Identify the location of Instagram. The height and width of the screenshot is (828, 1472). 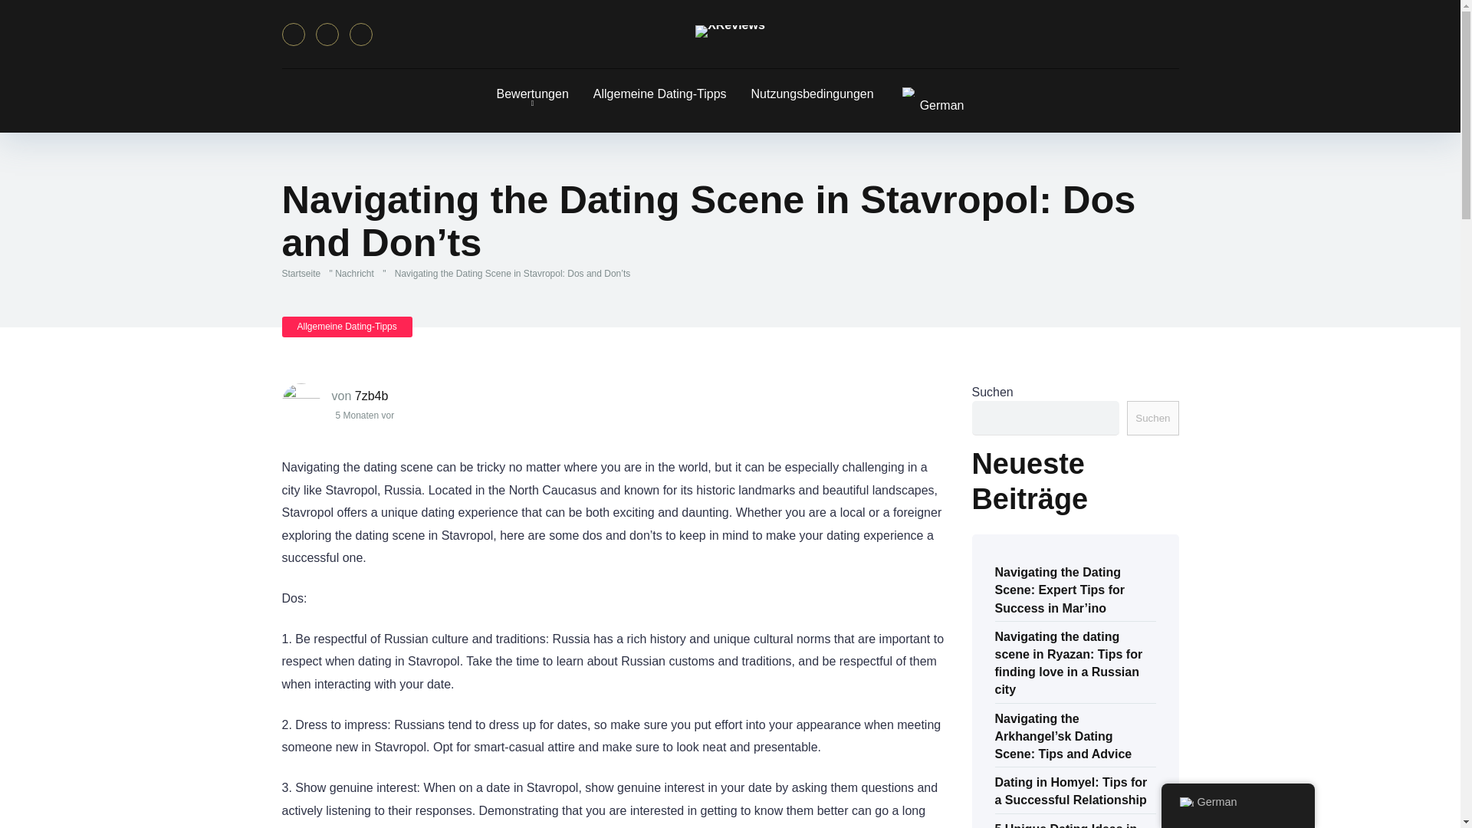
(360, 34).